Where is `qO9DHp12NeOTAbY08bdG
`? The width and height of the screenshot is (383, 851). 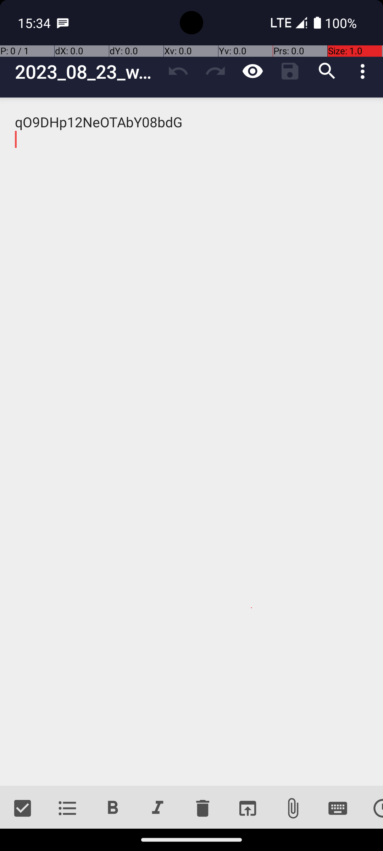
qO9DHp12NeOTAbY08bdG
 is located at coordinates (191, 442).